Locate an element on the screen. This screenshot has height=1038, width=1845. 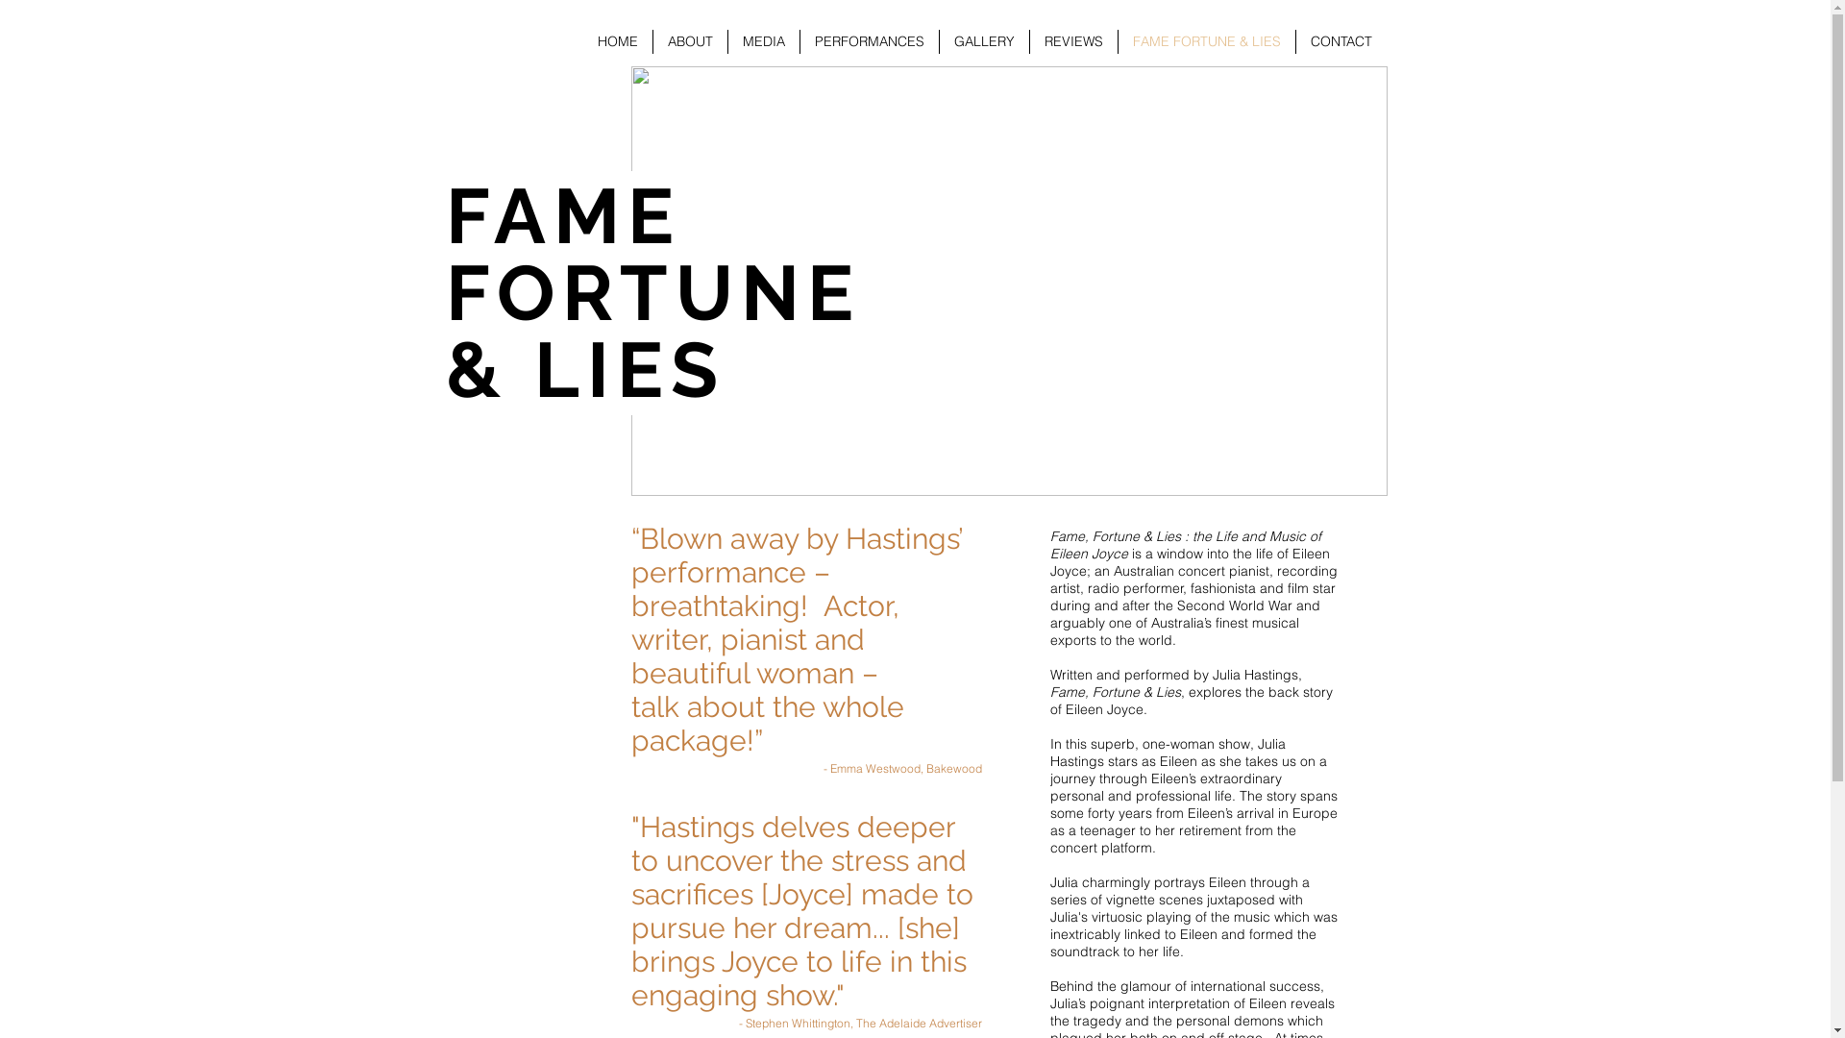
PERFORMANCES is located at coordinates (869, 42).